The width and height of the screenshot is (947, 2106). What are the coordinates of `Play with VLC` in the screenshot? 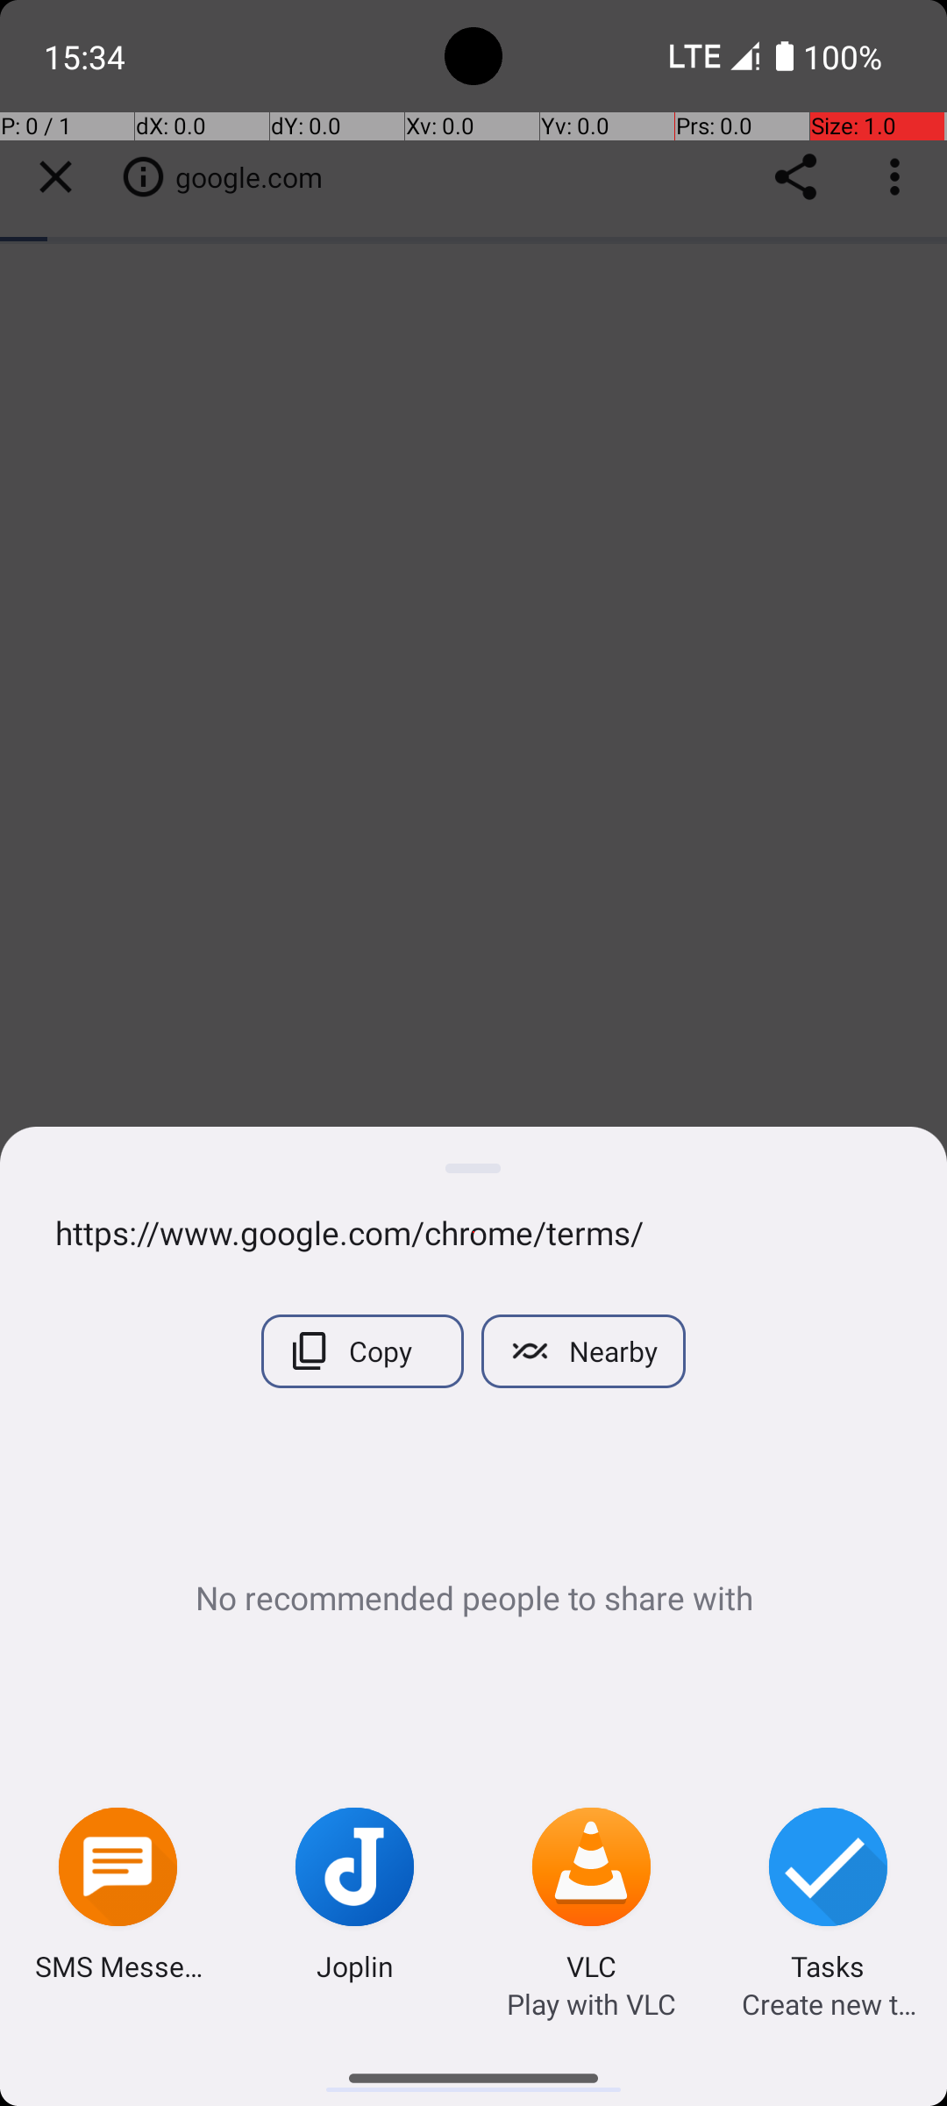 It's located at (591, 2004).